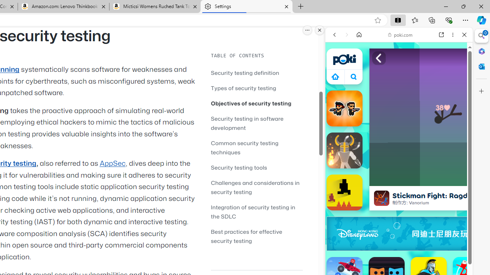  Describe the element at coordinates (345, 150) in the screenshot. I see `Ragdoll Hit Ragdoll Hit` at that location.